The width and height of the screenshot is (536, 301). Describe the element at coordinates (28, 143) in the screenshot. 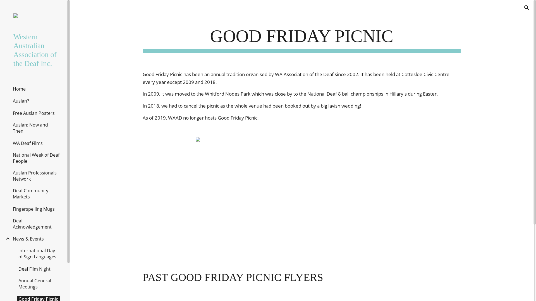

I see `WA Deaf Films` at that location.